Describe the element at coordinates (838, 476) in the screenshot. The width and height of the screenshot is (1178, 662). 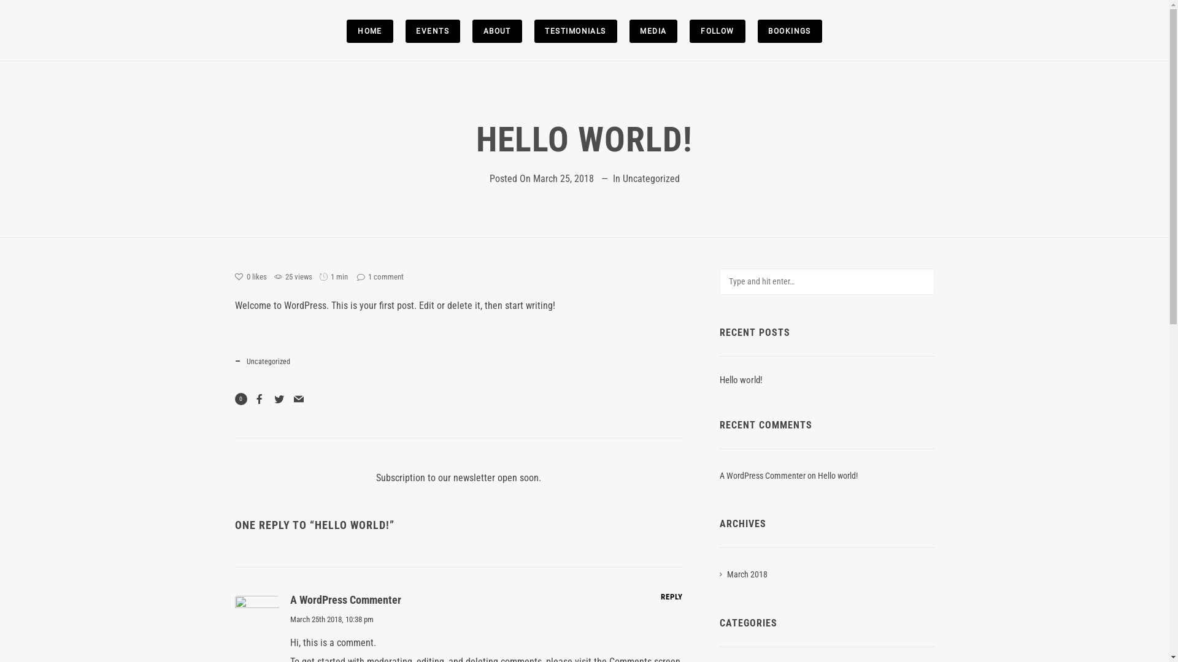
I see `Hello world!` at that location.